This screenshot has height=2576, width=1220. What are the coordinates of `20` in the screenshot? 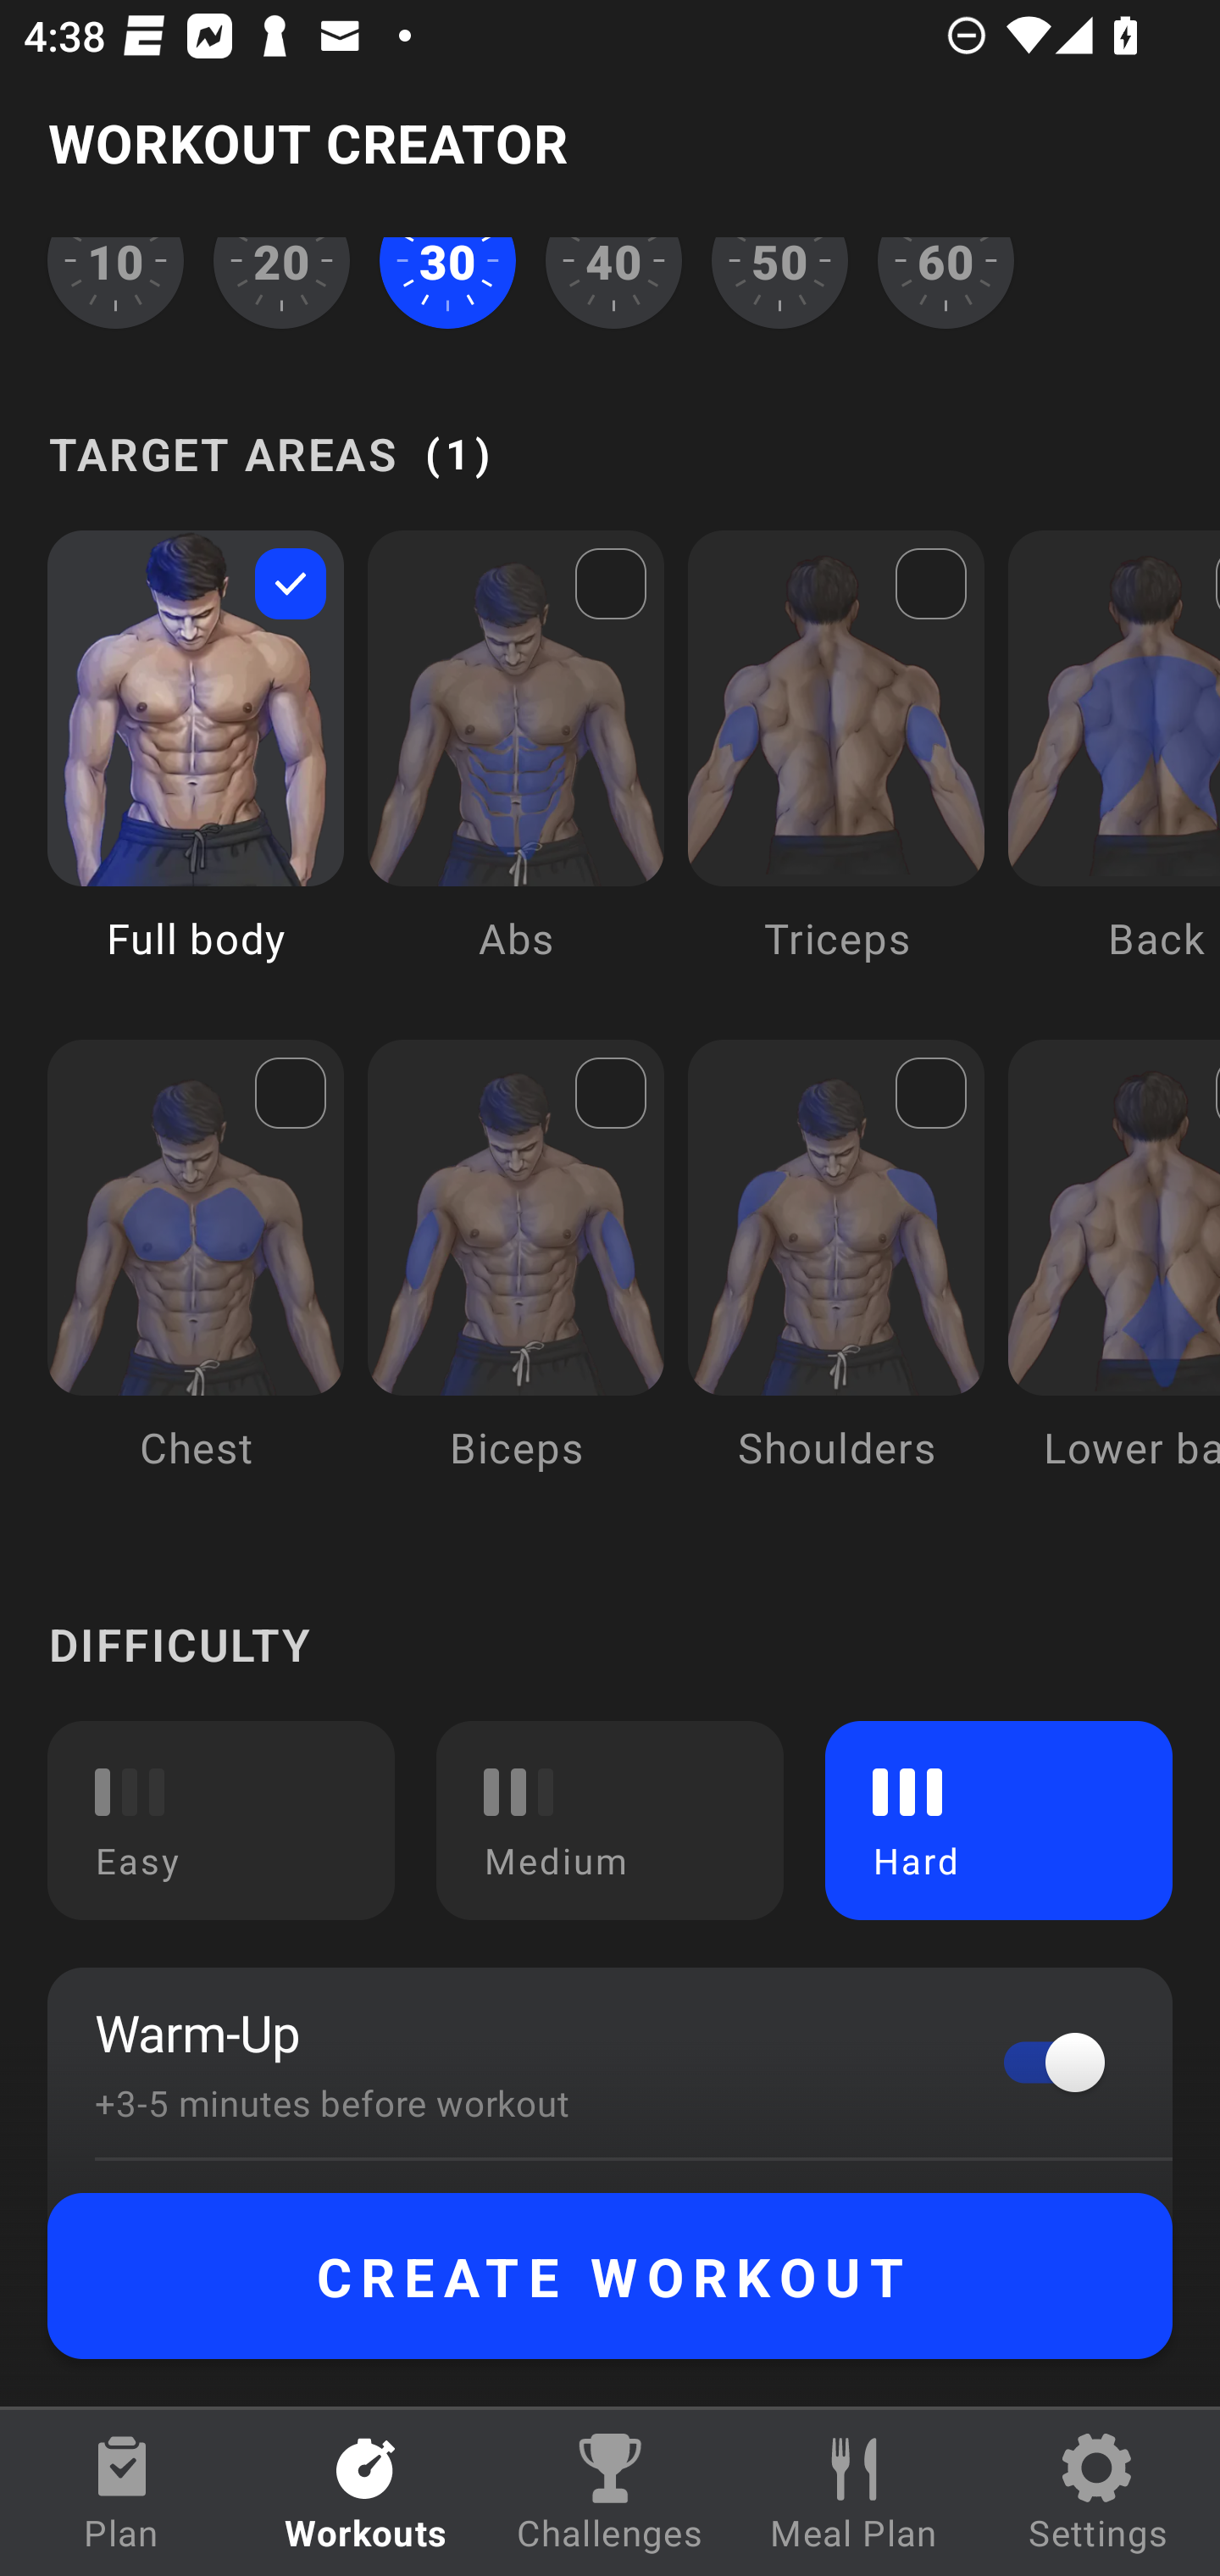 It's located at (282, 285).